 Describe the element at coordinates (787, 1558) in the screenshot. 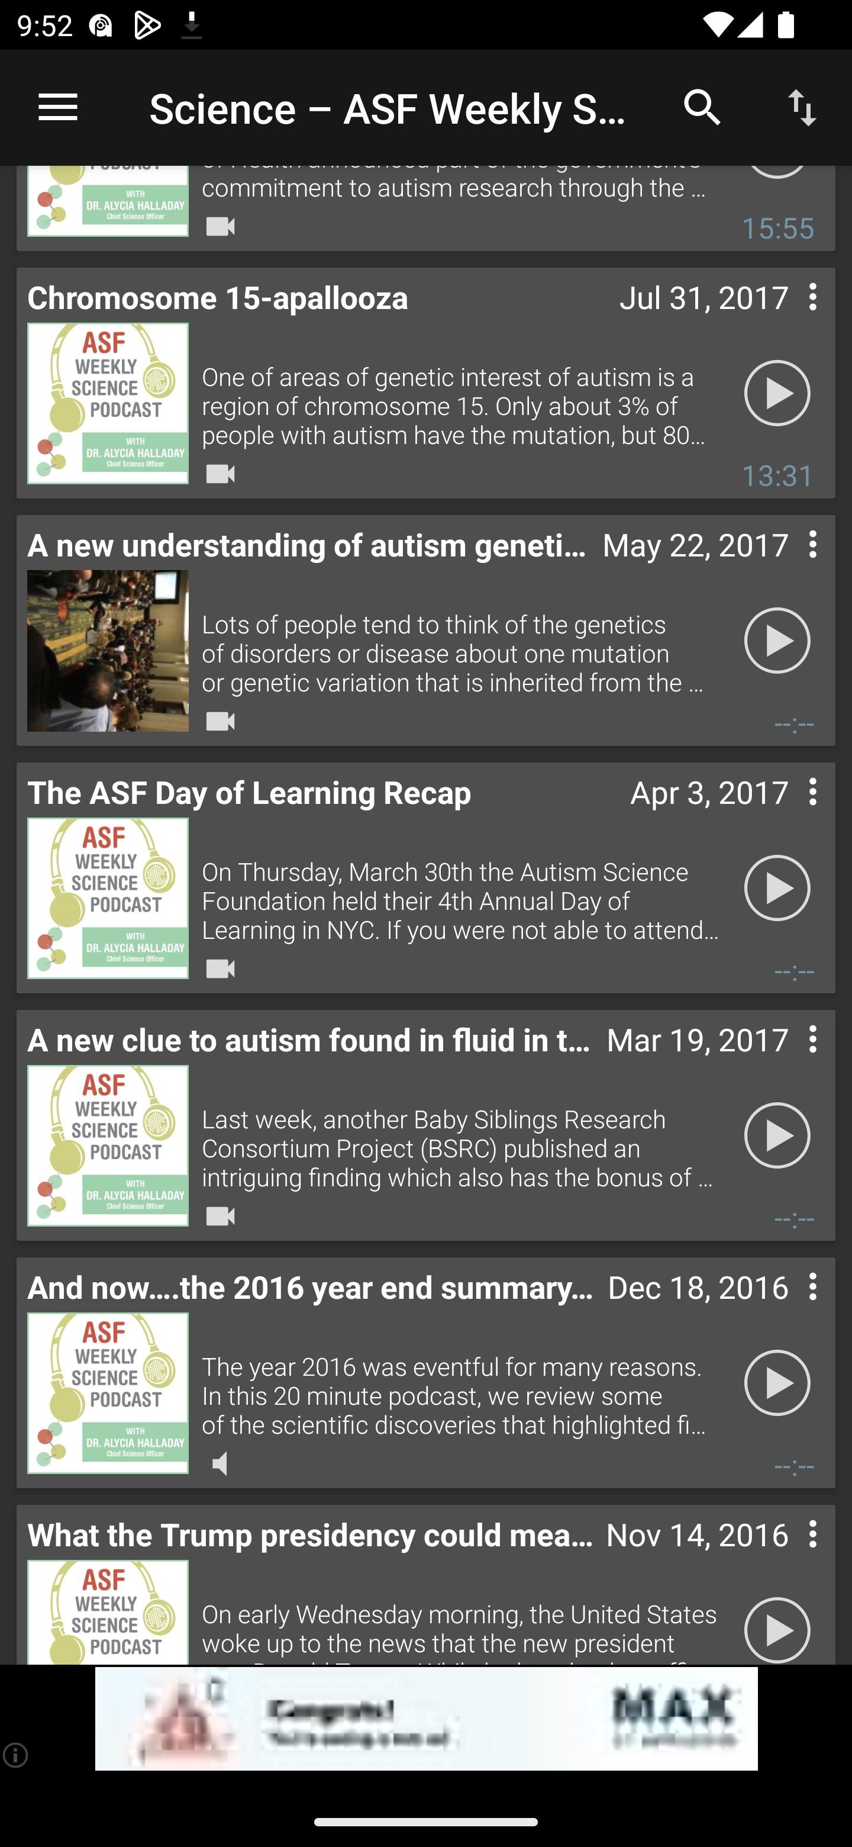

I see `Contextual menu` at that location.